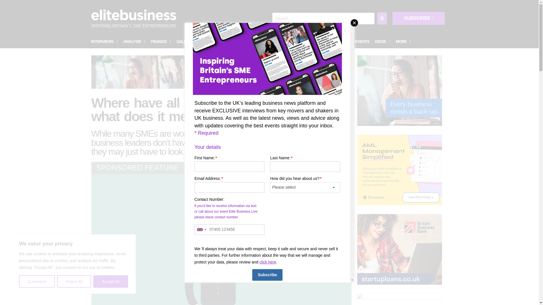 The height and width of the screenshot is (305, 543). I want to click on ANALYSIS, so click(134, 42).